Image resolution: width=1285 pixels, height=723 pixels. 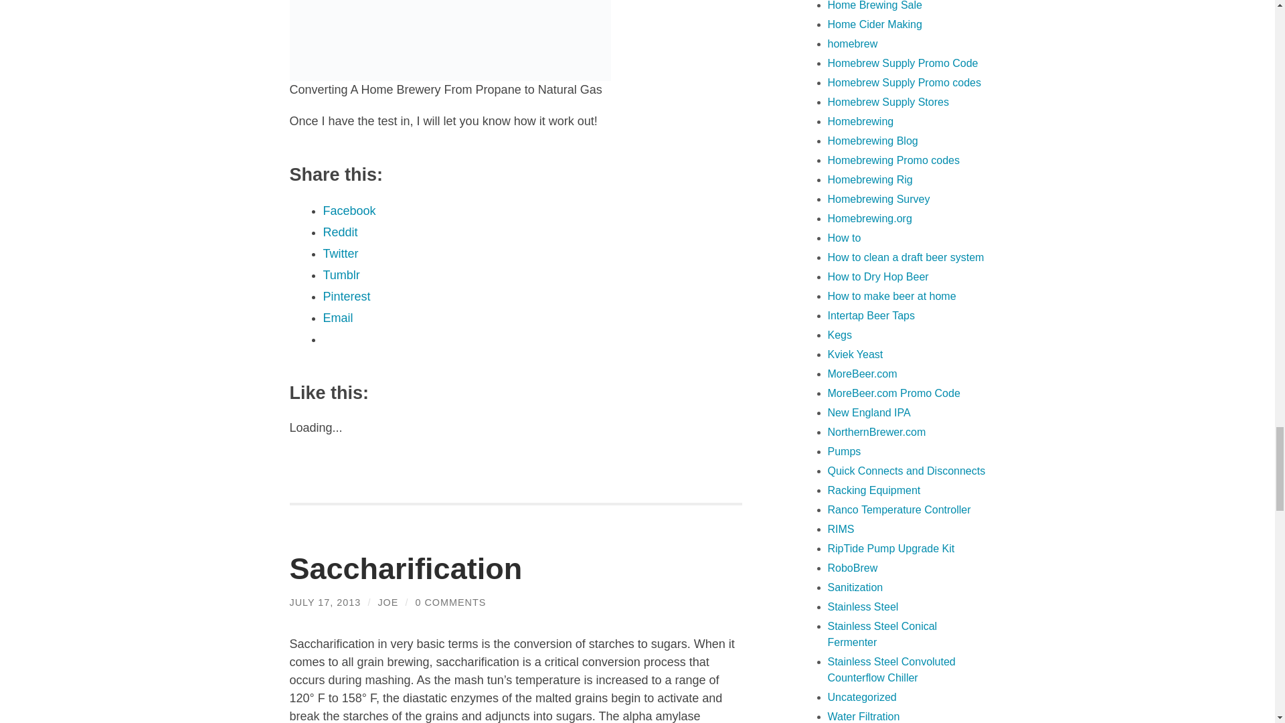 What do you see at coordinates (341, 274) in the screenshot?
I see `Click to share on Tumblr` at bounding box center [341, 274].